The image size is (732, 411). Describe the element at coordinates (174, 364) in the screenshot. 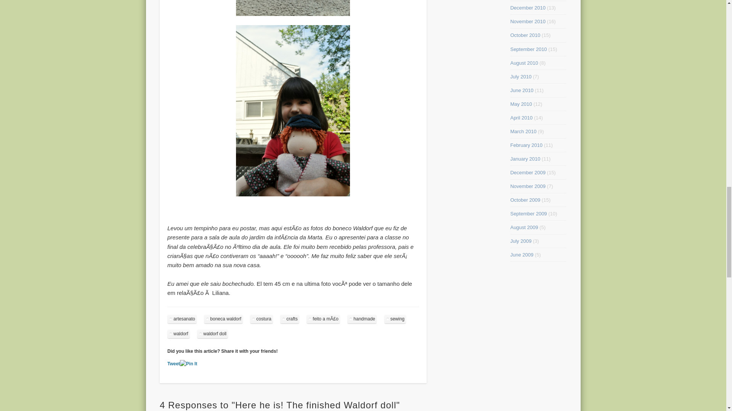

I see `Tweet` at that location.